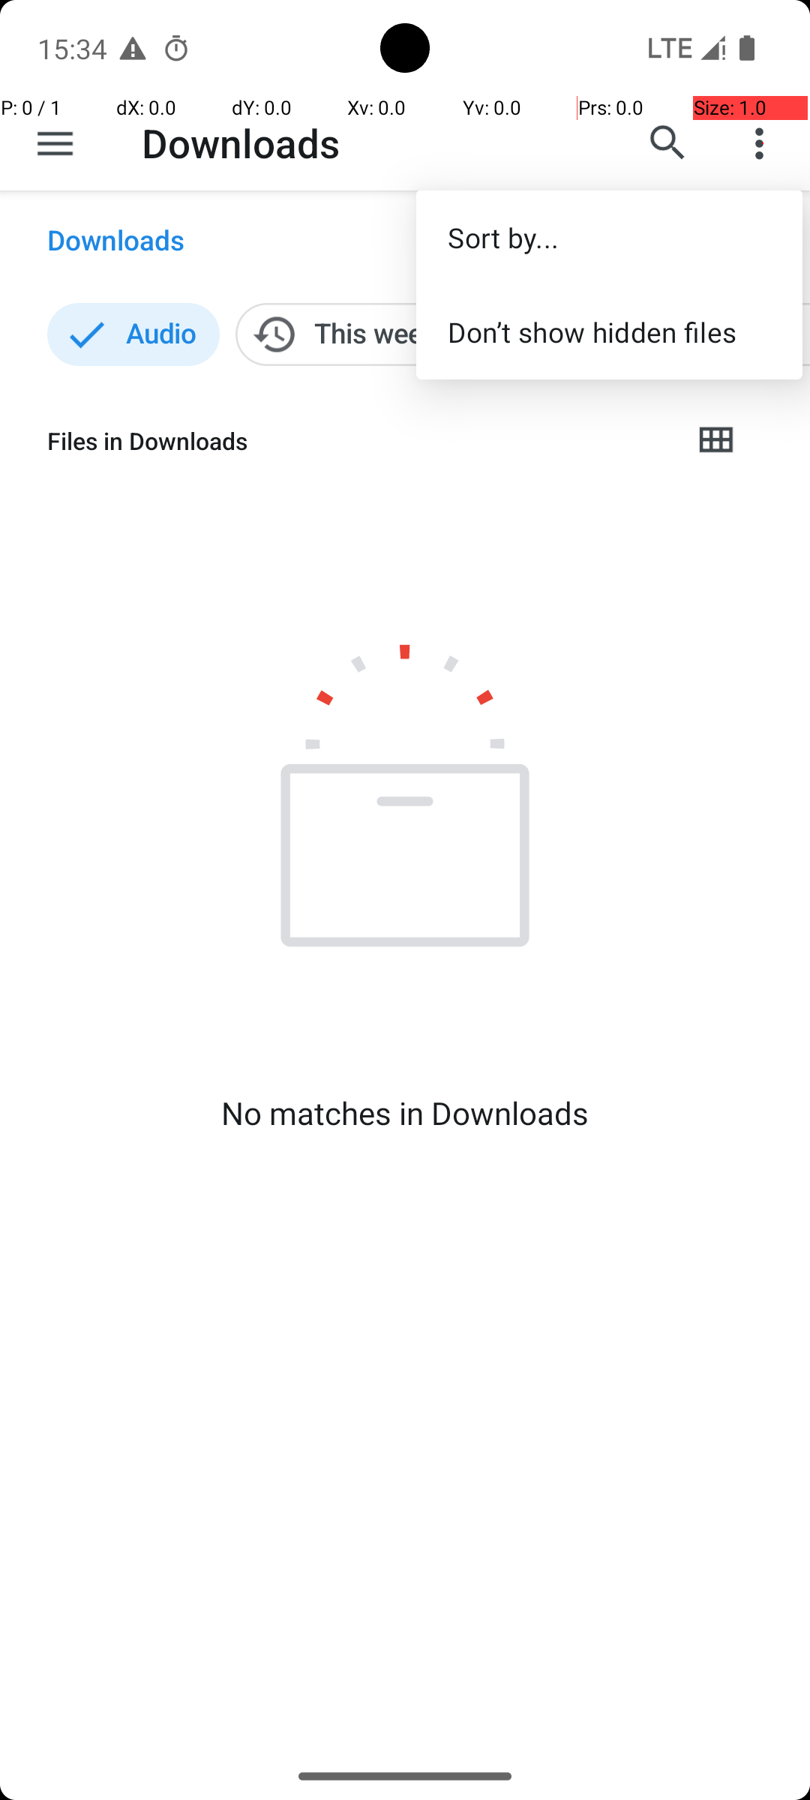 The height and width of the screenshot is (1800, 810). I want to click on Sort by..., so click(609, 237).